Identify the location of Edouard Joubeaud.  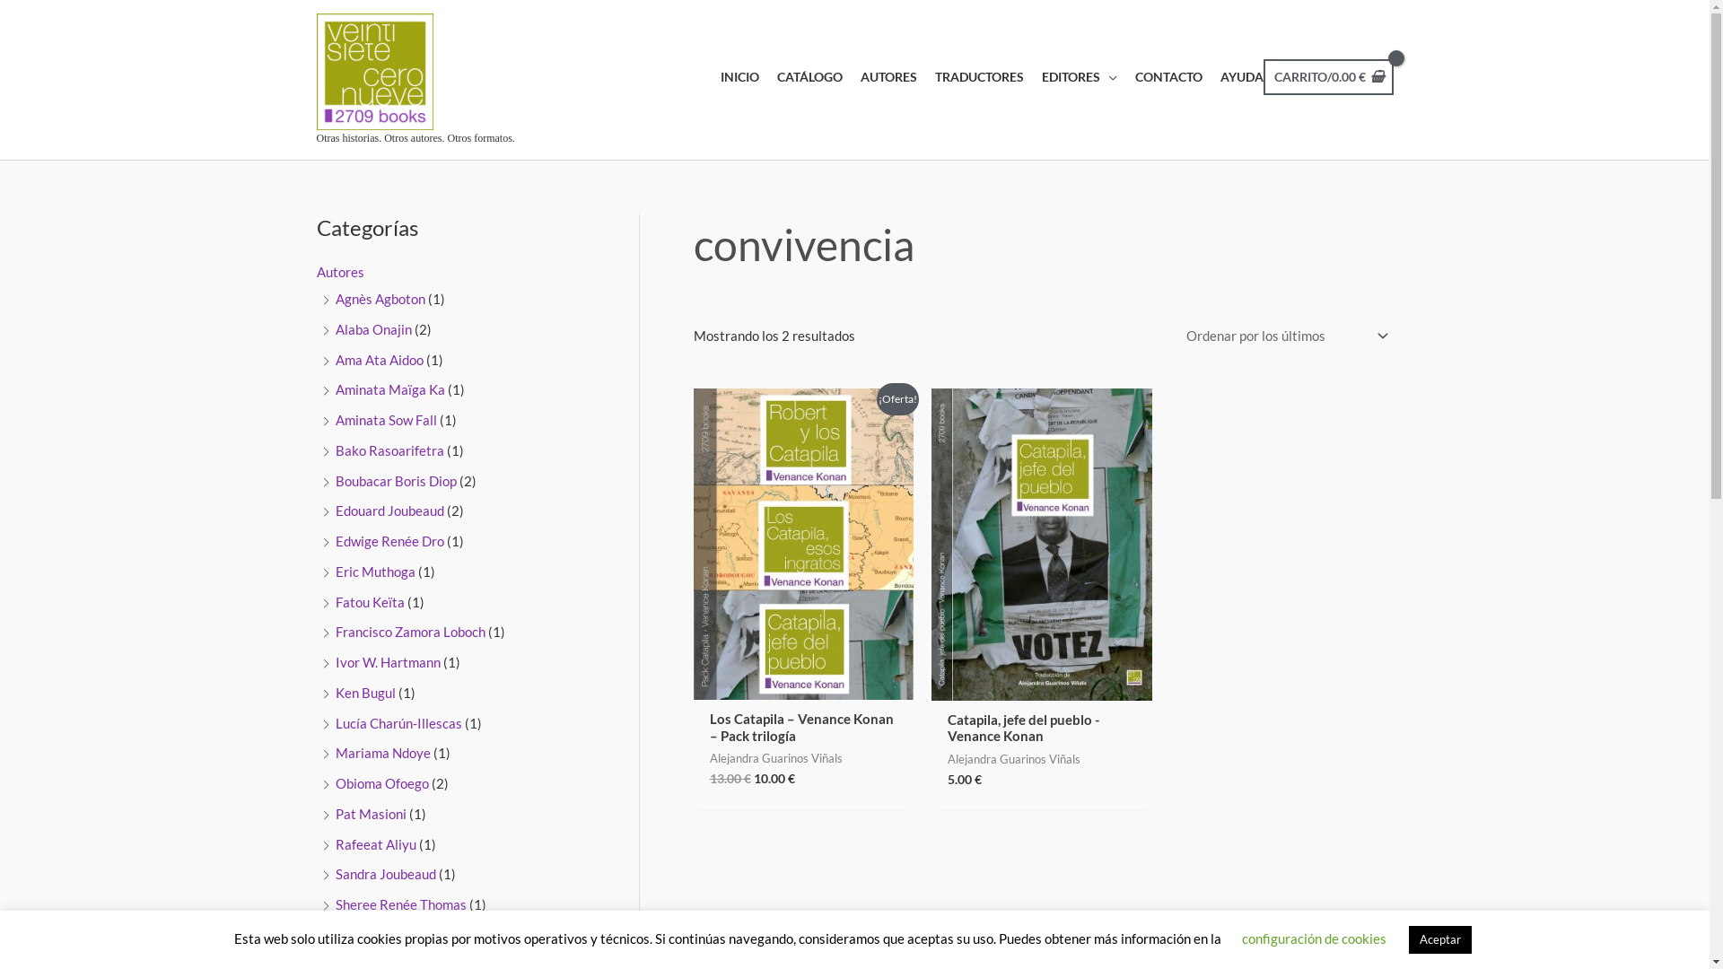
(389, 511).